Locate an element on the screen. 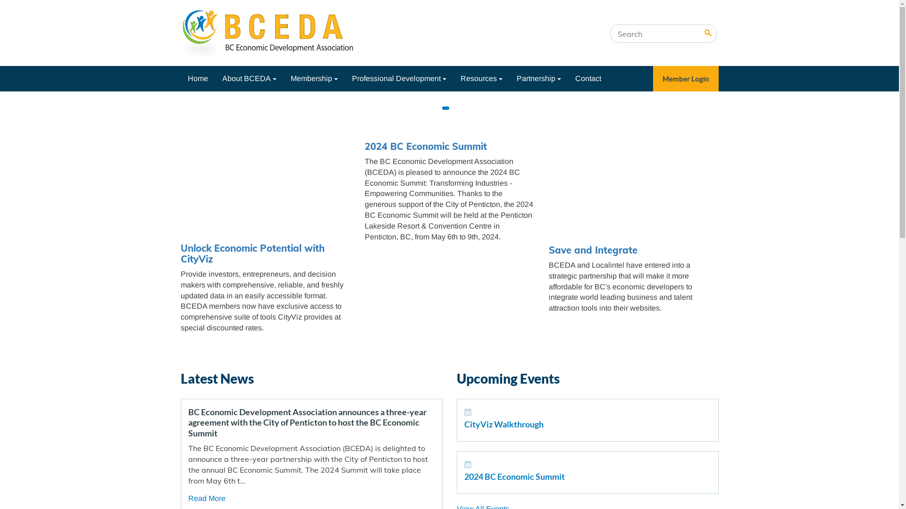  Membership is located at coordinates (314, 79).